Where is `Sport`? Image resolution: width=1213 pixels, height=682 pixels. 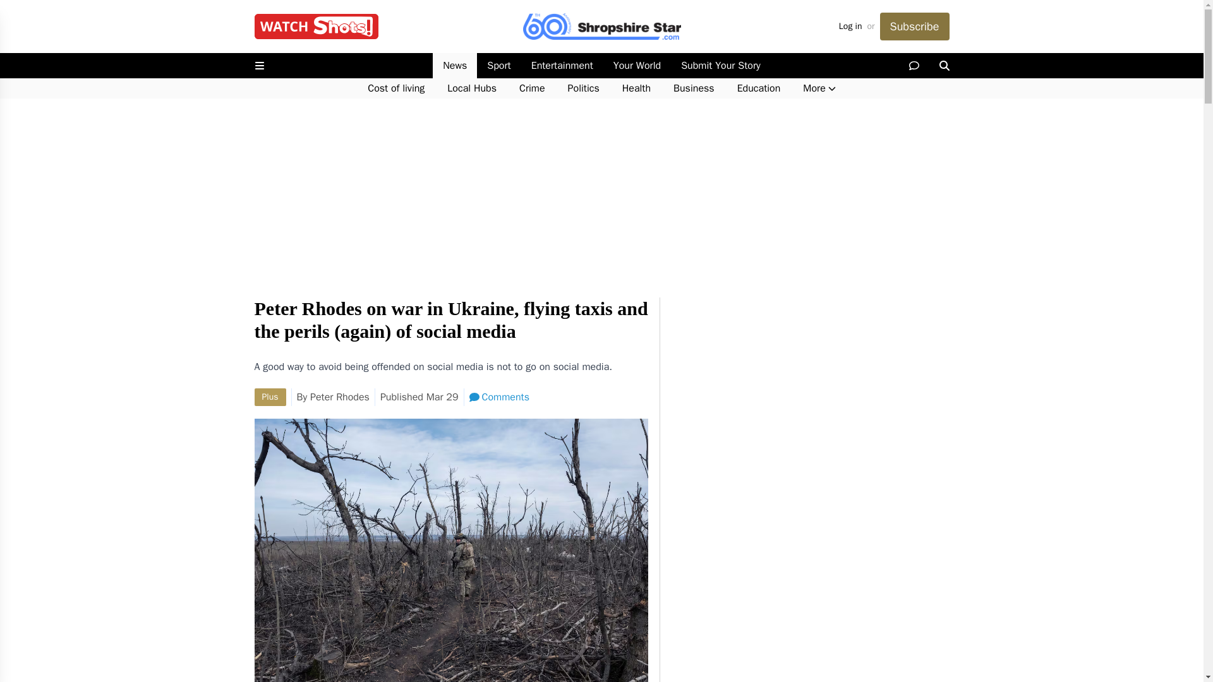
Sport is located at coordinates (498, 66).